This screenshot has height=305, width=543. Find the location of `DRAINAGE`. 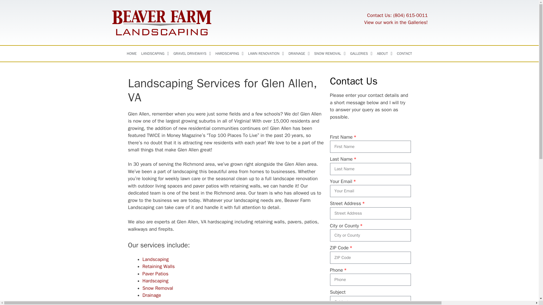

DRAINAGE is located at coordinates (299, 54).